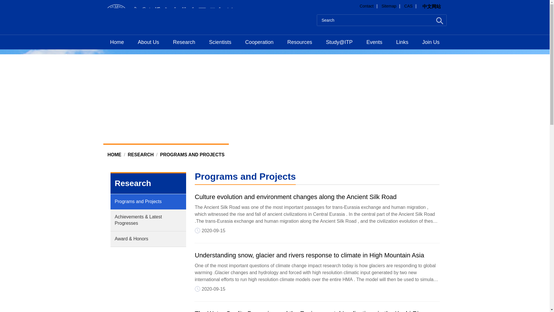  What do you see at coordinates (192, 155) in the screenshot?
I see `Programs and Projects` at bounding box center [192, 155].